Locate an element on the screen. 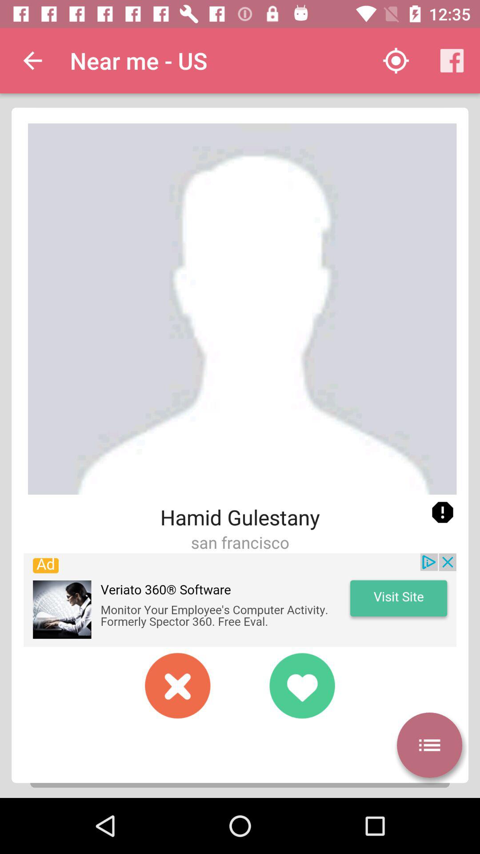 This screenshot has height=854, width=480. delete this entry is located at coordinates (178, 685).